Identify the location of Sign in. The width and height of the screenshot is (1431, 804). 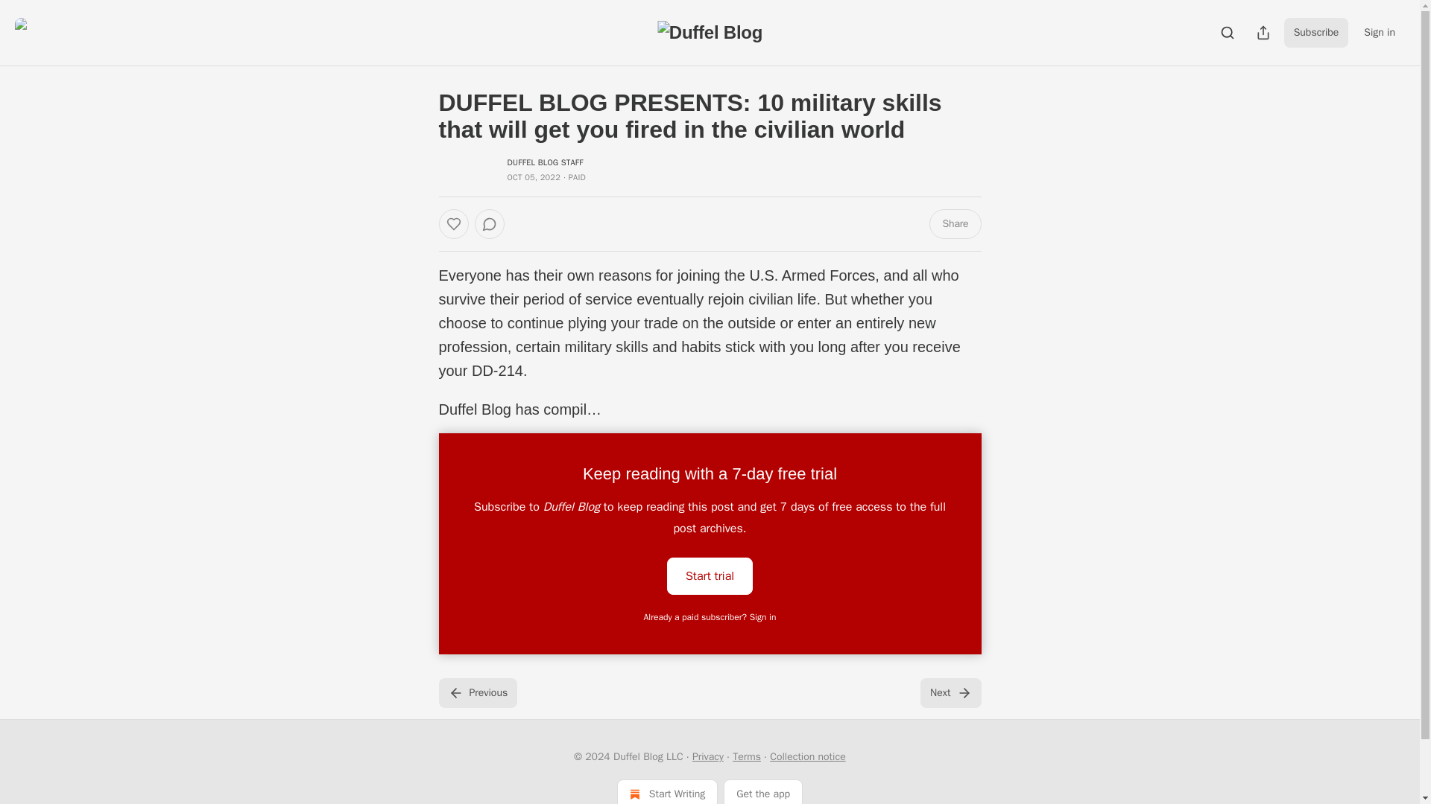
(1379, 32).